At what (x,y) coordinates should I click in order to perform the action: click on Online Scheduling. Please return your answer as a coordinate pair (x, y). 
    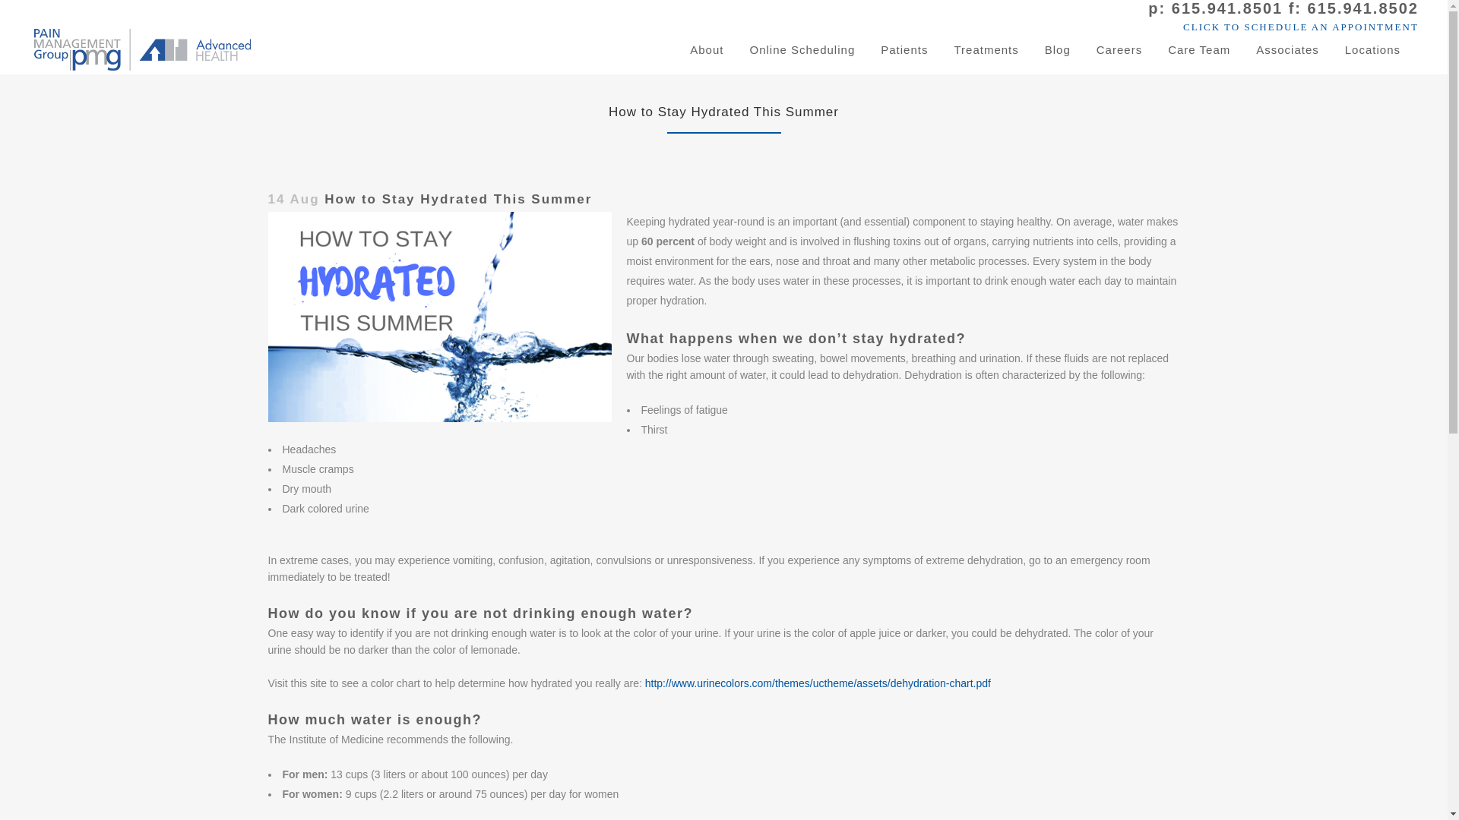
    Looking at the image, I should click on (802, 50).